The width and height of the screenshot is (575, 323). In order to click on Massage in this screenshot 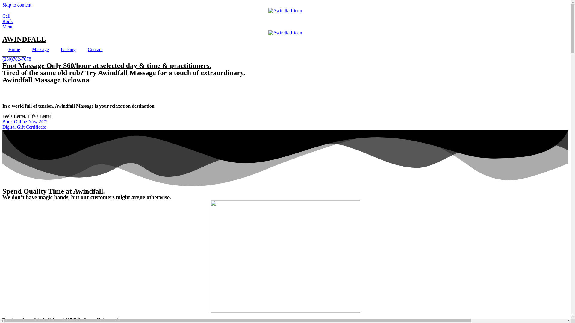, I will do `click(40, 50)`.